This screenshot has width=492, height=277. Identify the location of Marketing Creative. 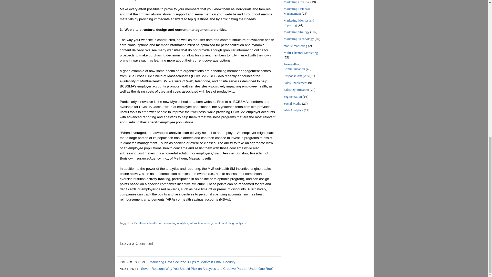
(296, 2).